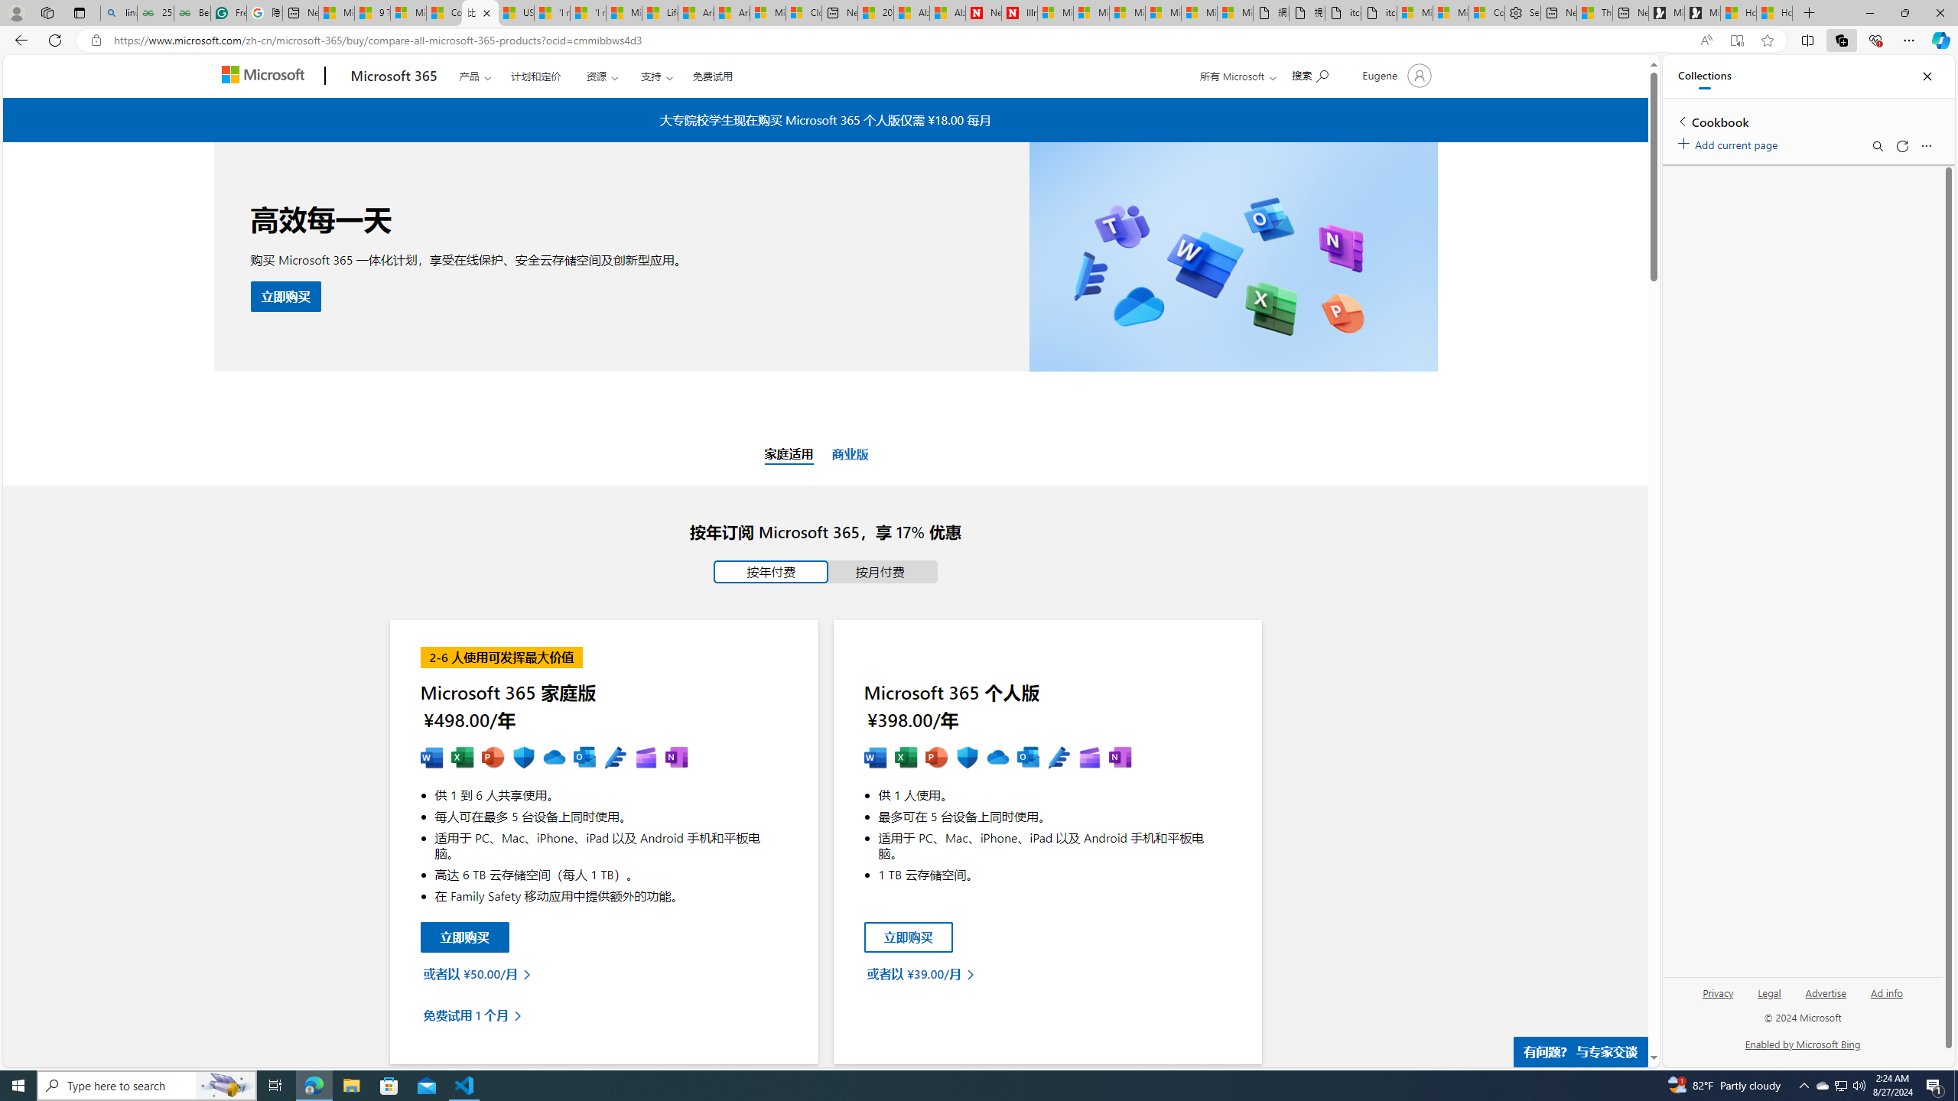  Describe the element at coordinates (585, 758) in the screenshot. I see `MS Outlook` at that location.